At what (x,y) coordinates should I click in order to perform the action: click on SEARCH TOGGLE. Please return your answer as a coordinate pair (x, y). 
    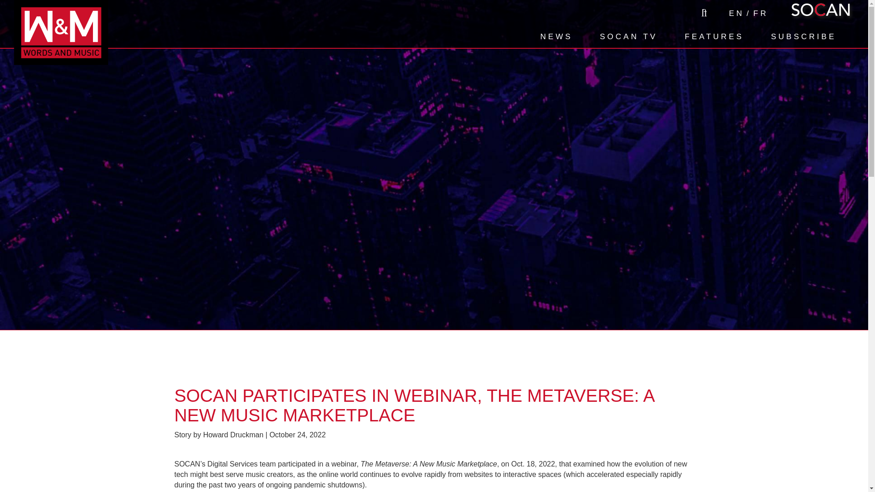
    Looking at the image, I should click on (703, 13).